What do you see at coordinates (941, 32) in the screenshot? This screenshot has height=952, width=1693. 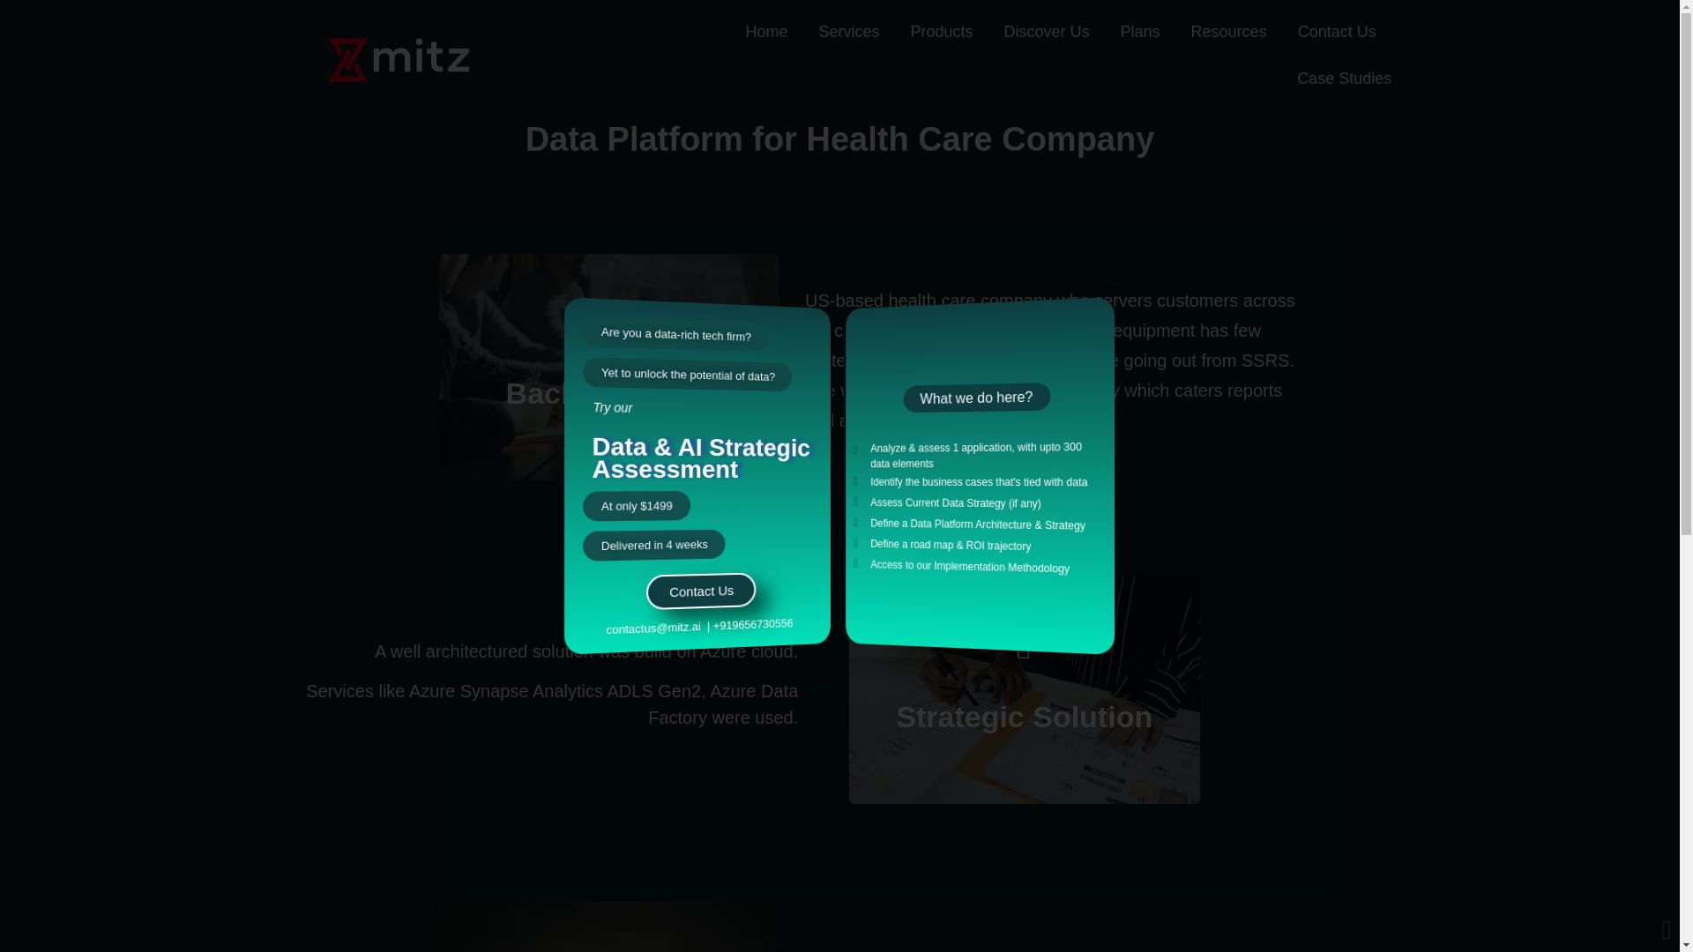 I see `Products` at bounding box center [941, 32].